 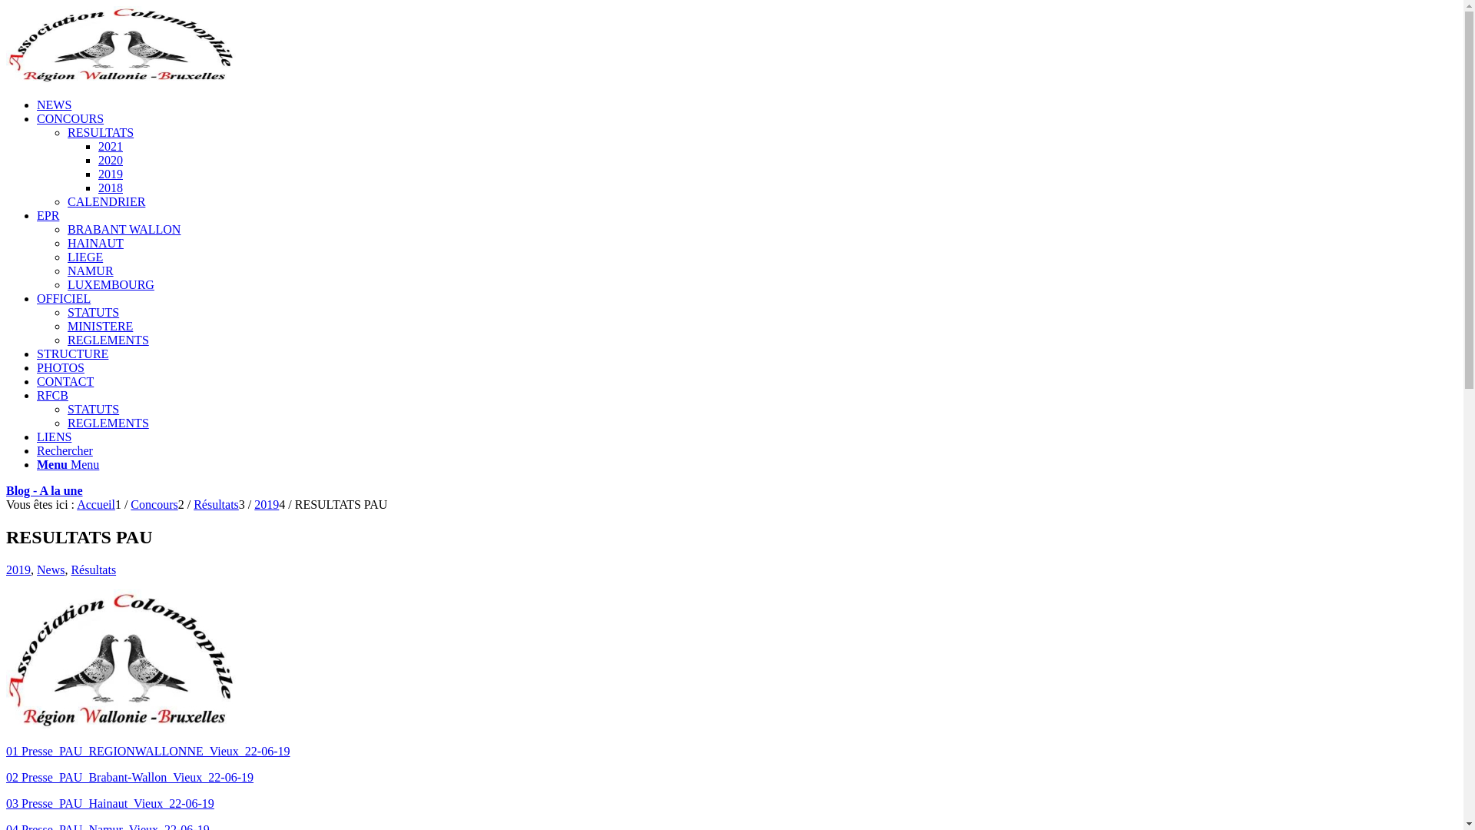 What do you see at coordinates (71, 118) in the screenshot?
I see `CONCOURS` at bounding box center [71, 118].